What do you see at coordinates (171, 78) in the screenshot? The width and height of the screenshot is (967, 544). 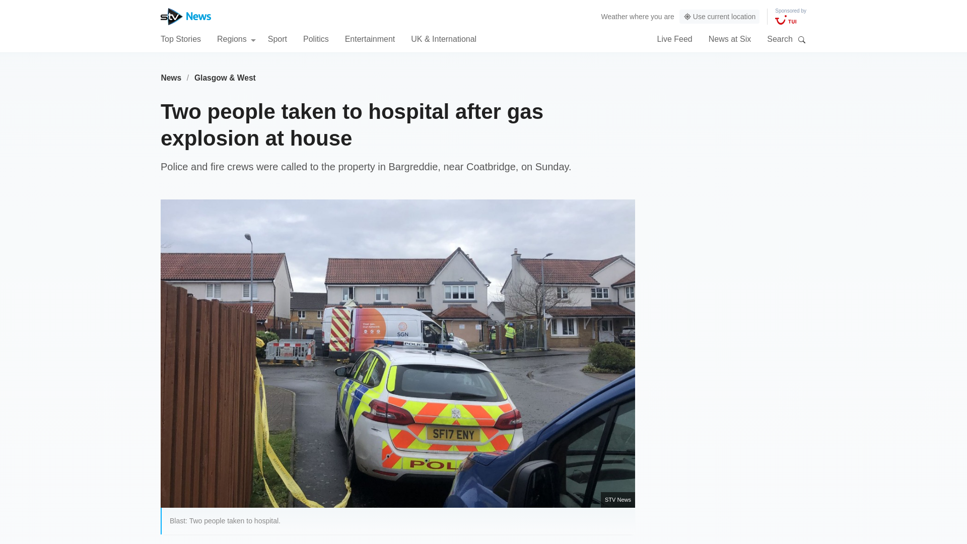 I see `News` at bounding box center [171, 78].